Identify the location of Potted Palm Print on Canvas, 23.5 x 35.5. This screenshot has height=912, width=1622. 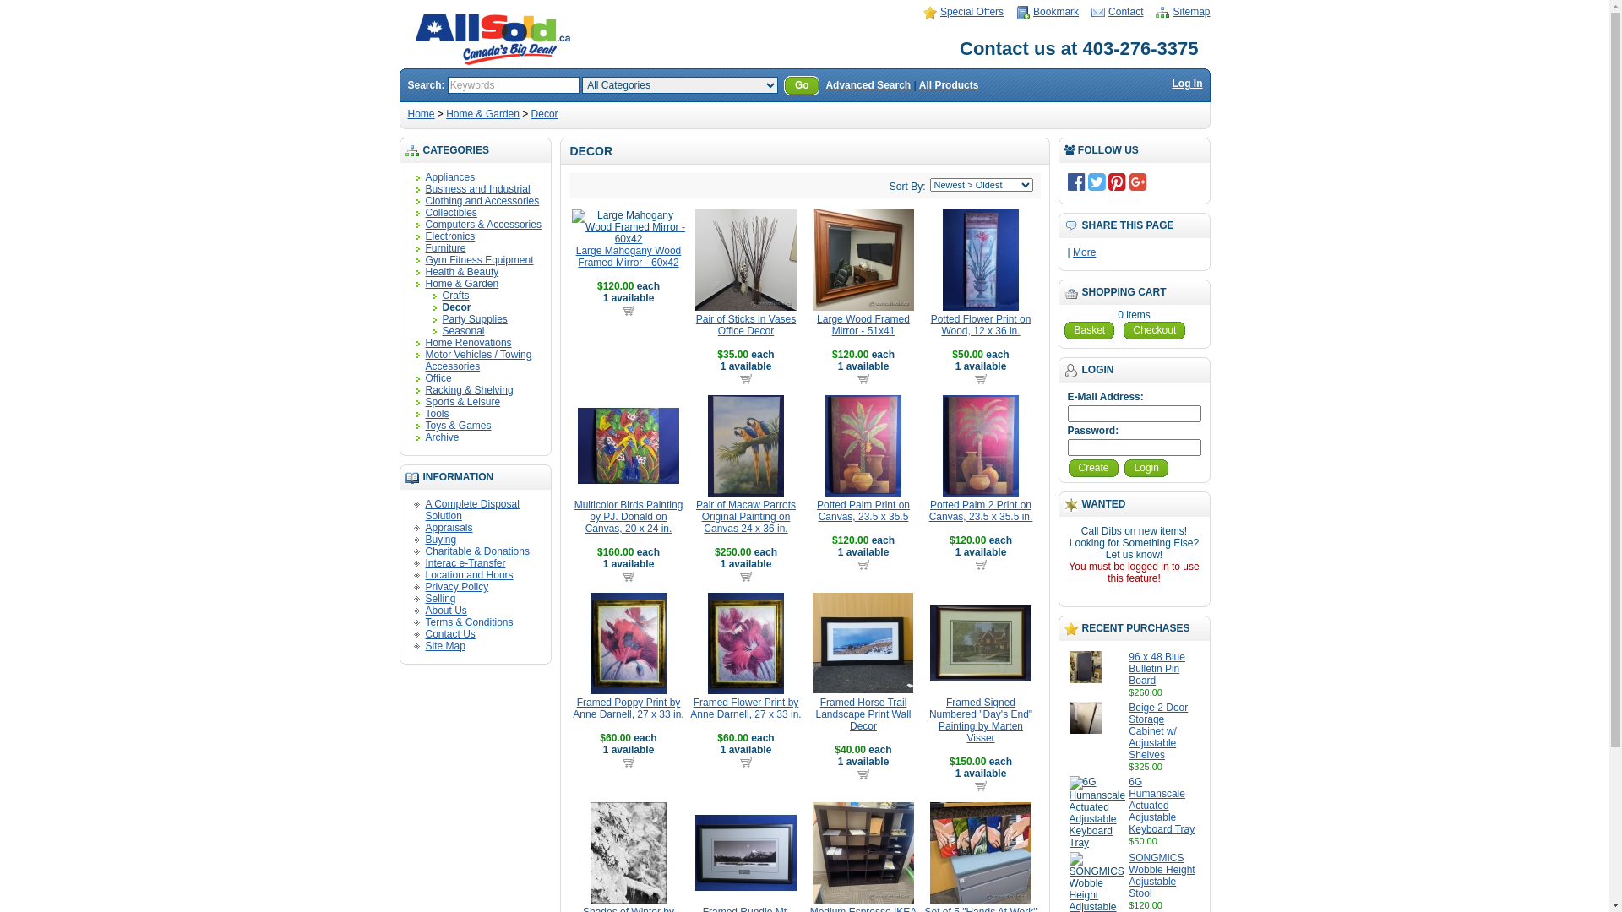
(863, 446).